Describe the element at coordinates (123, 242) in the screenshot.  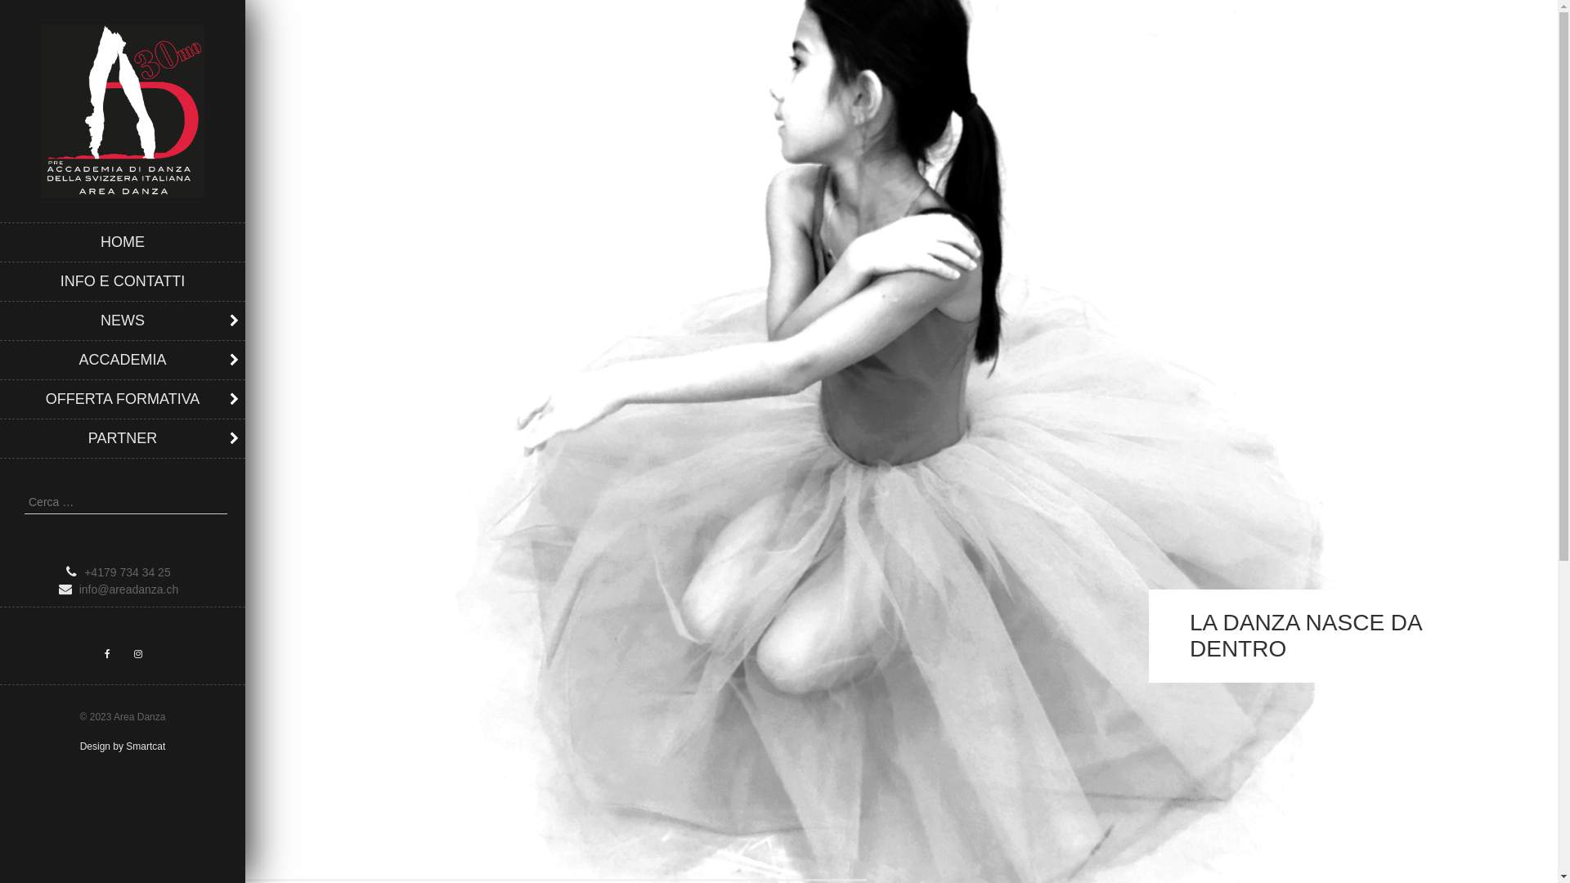
I see `HOME` at that location.